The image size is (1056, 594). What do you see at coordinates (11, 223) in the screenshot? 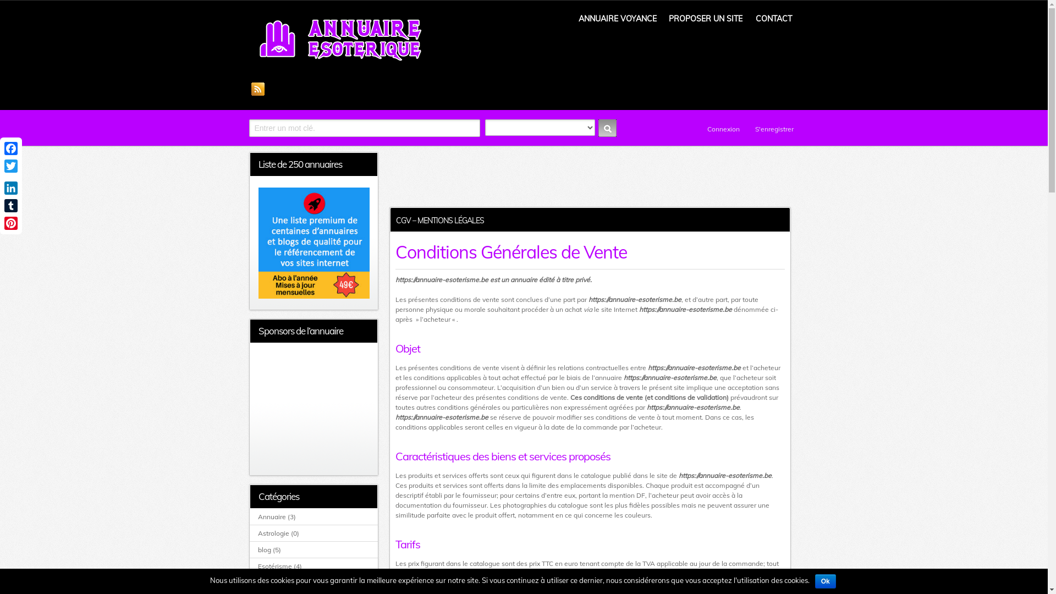
I see `Pinterest` at bounding box center [11, 223].